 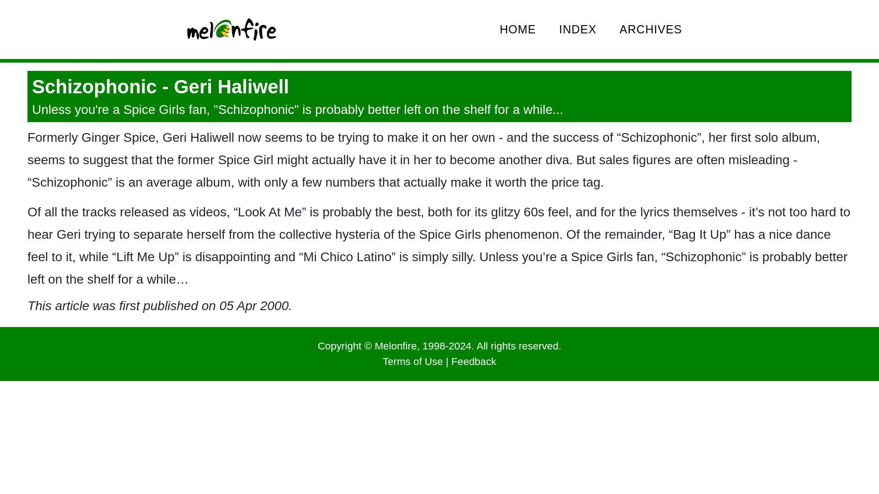 I want to click on ARCHIVES, so click(x=651, y=29).